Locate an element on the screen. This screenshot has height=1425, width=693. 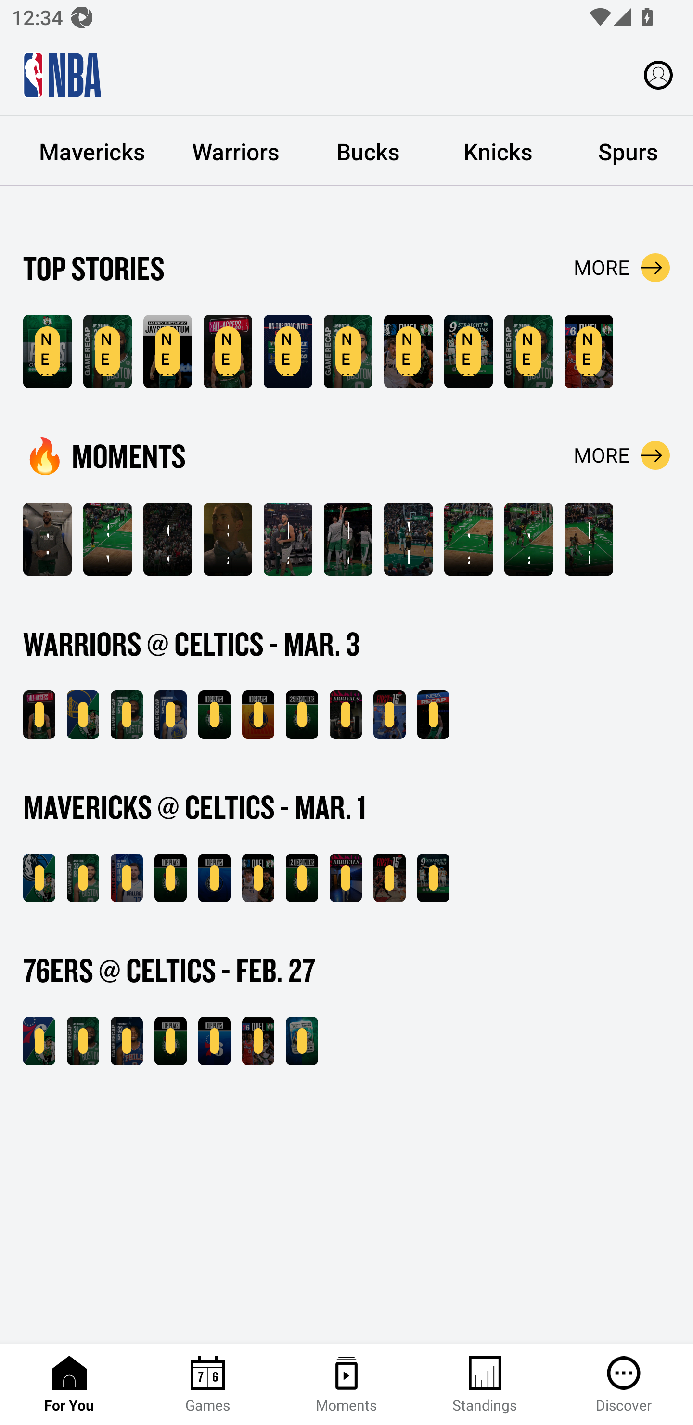
NEW BOS 117, PHI 99 - Feb 27 is located at coordinates (39, 1042).